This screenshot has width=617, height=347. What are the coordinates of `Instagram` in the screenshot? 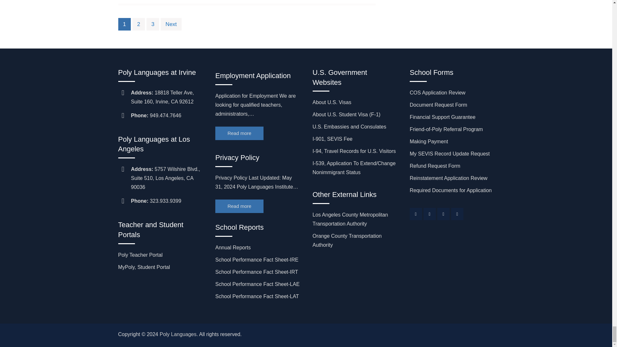 It's located at (429, 214).